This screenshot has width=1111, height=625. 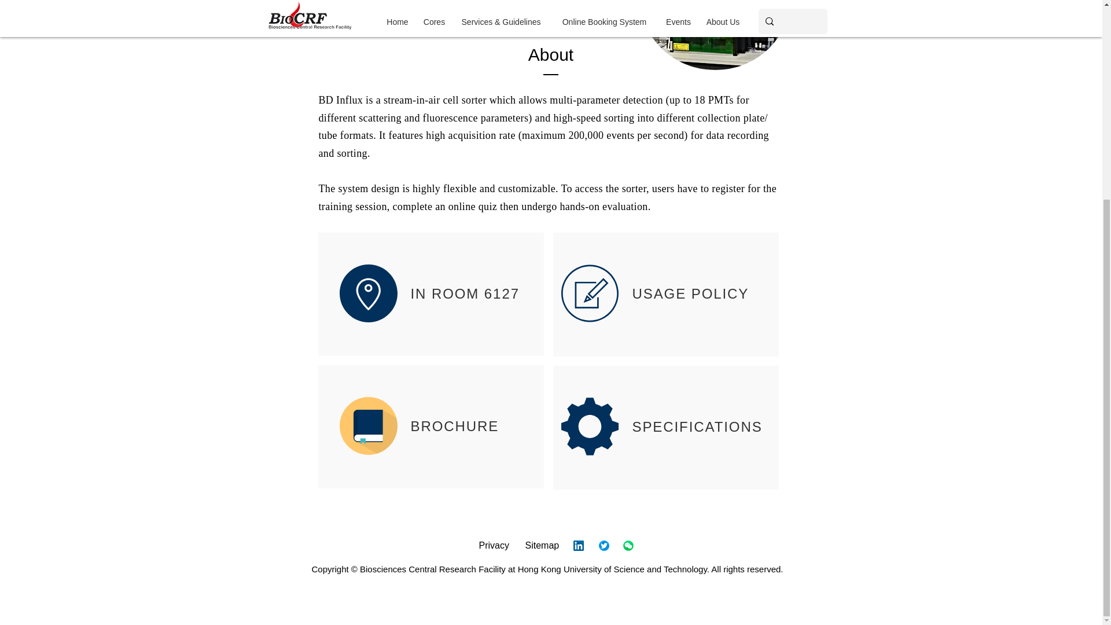 What do you see at coordinates (612, 569) in the screenshot?
I see `Hong Kong University of Science and Technology` at bounding box center [612, 569].